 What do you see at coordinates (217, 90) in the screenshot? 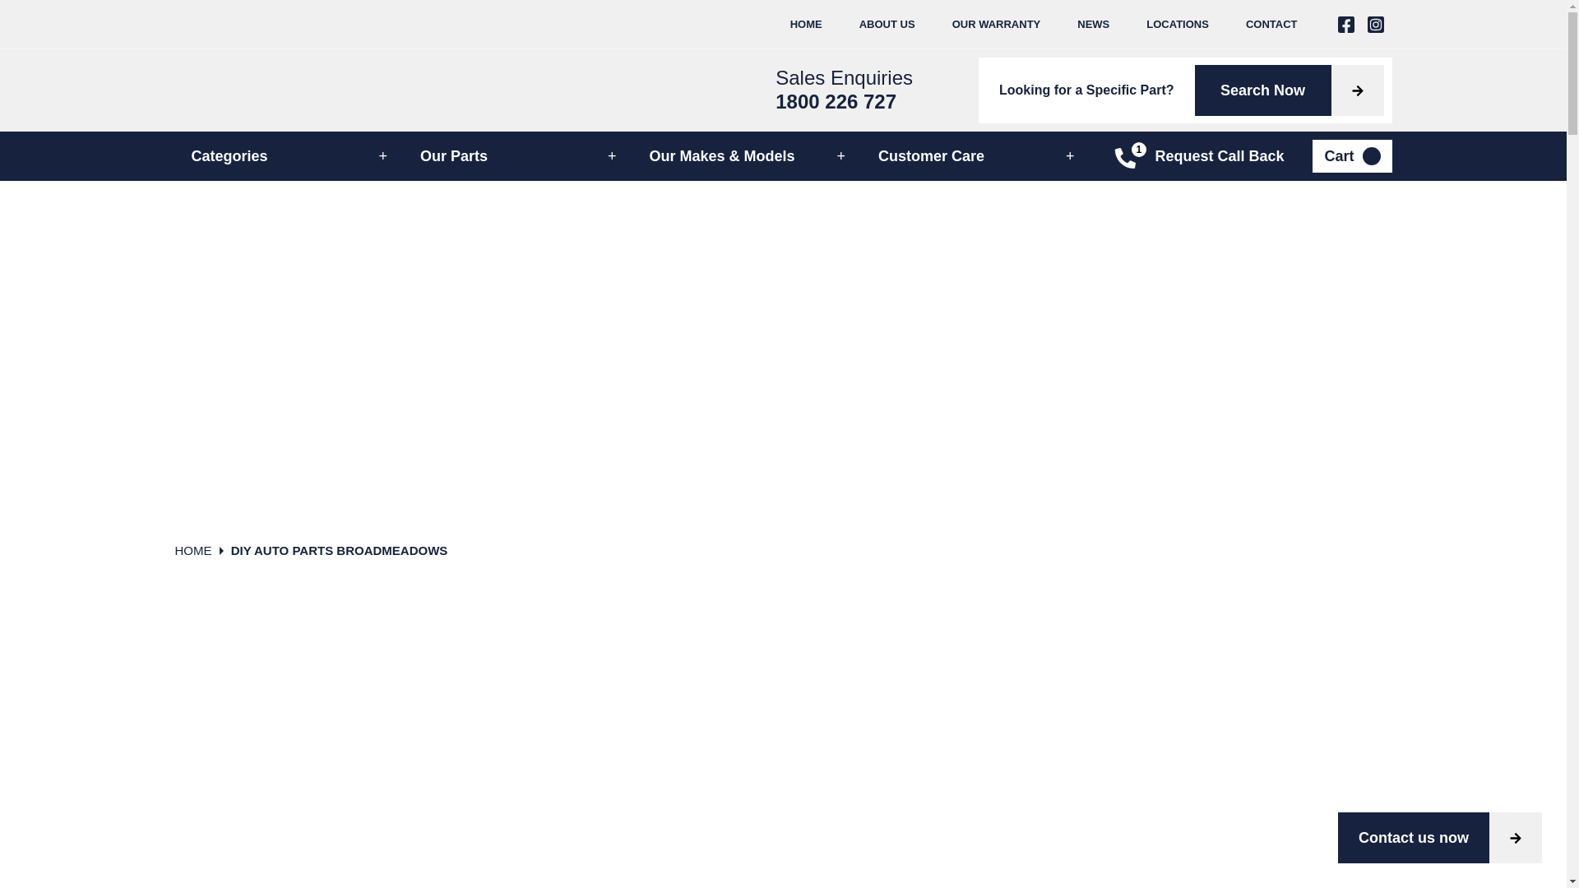
I see `ACM Parts` at bounding box center [217, 90].